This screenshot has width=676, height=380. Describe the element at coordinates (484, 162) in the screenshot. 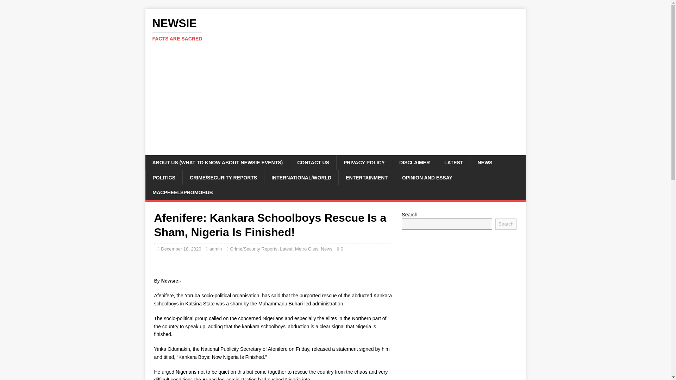

I see `NEWS` at that location.